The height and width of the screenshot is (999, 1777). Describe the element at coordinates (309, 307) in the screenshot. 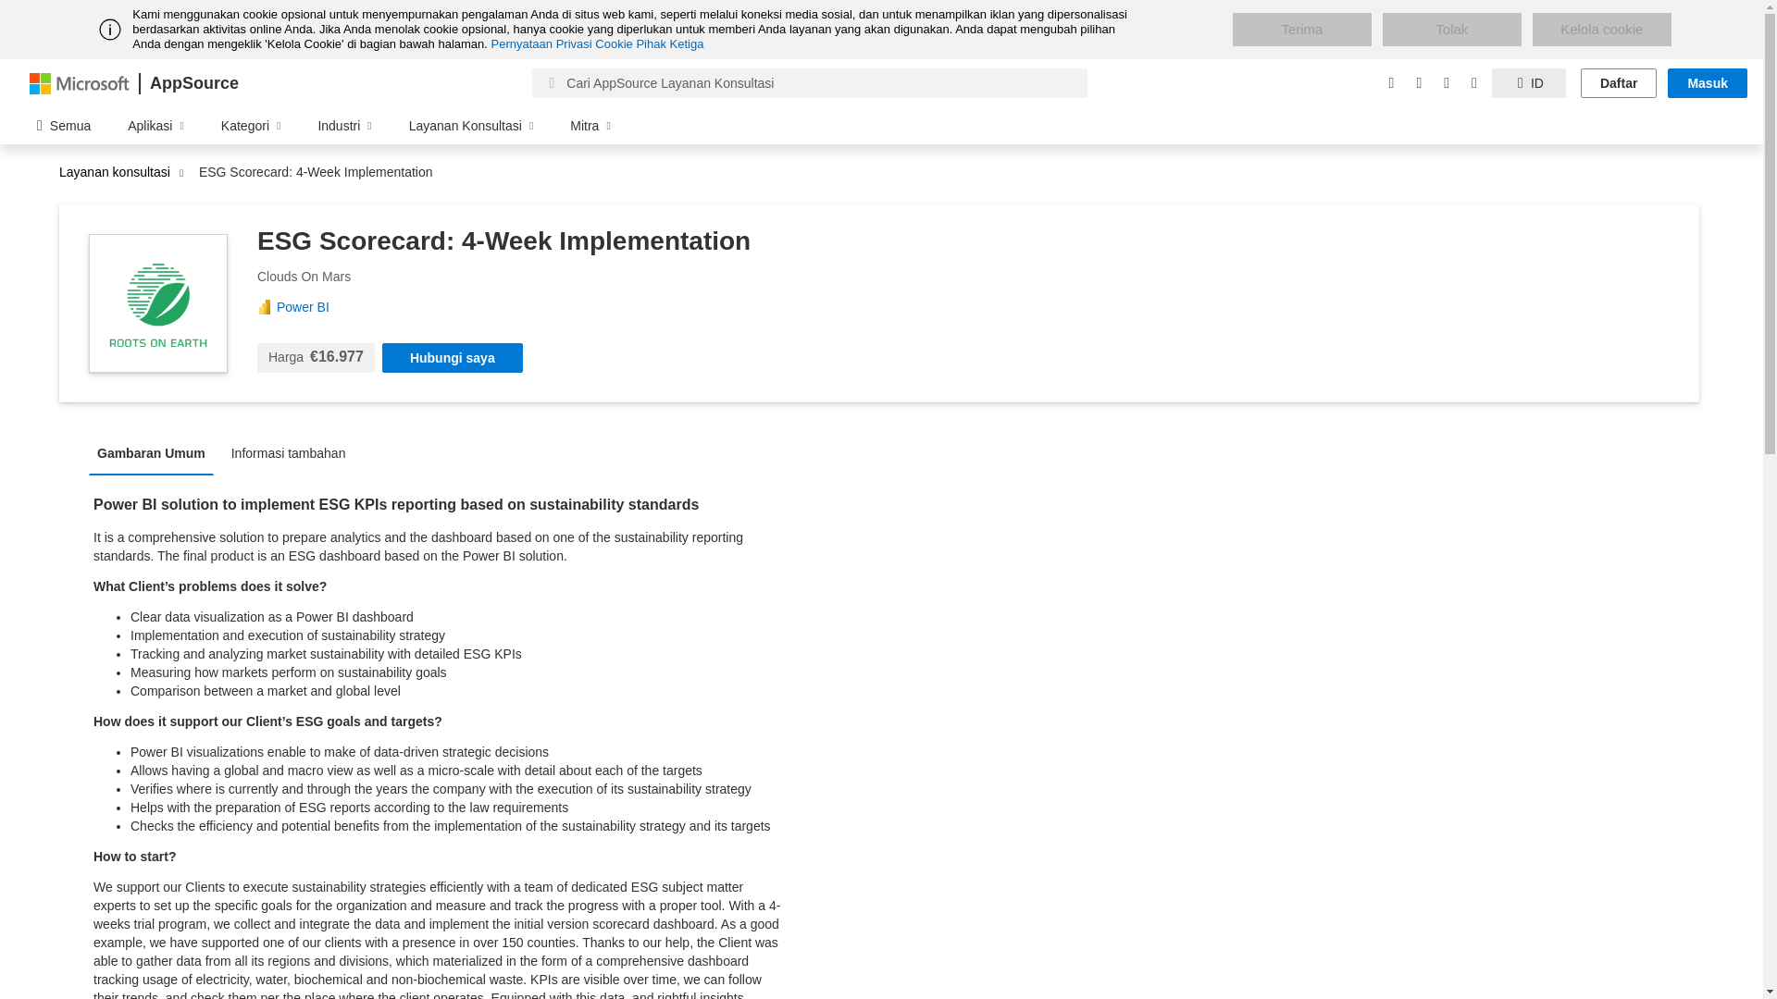

I see `Power BI` at that location.